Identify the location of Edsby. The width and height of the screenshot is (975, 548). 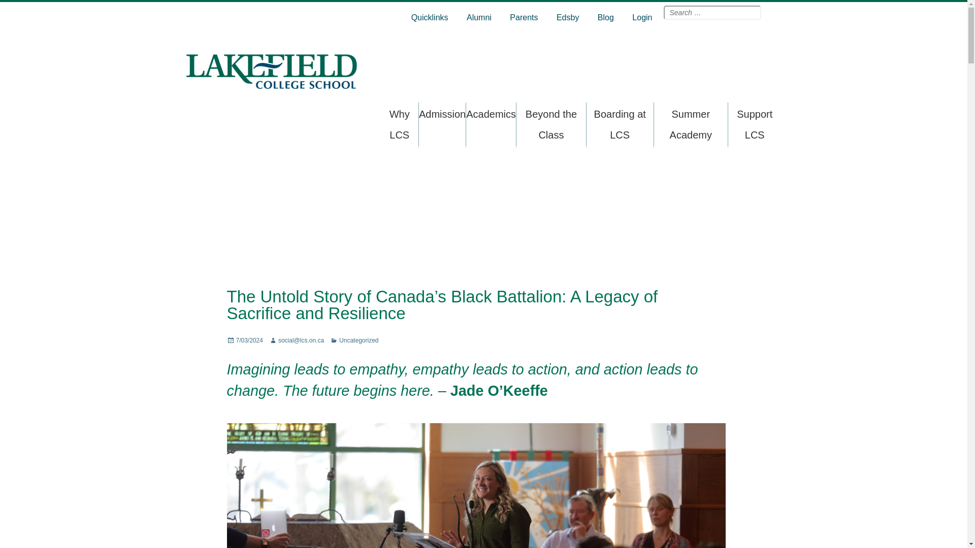
(568, 17).